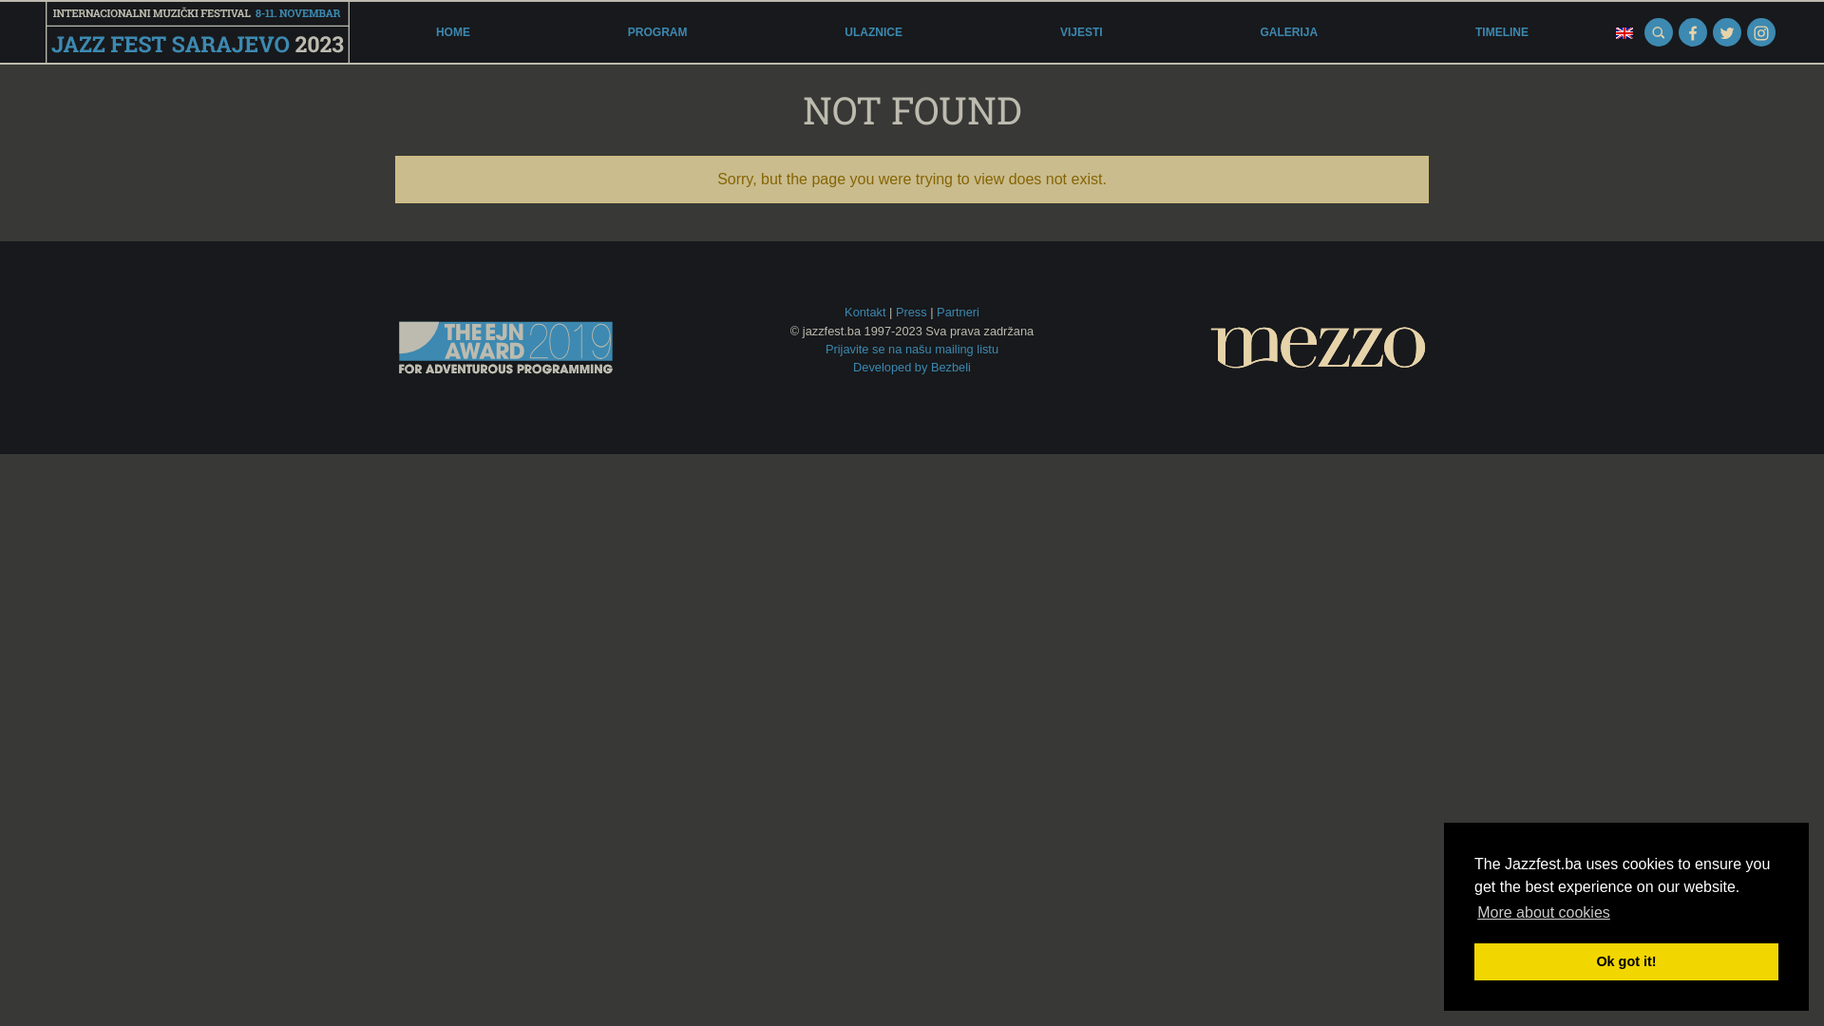  What do you see at coordinates (1081, 32) in the screenshot?
I see `VIJESTI` at bounding box center [1081, 32].